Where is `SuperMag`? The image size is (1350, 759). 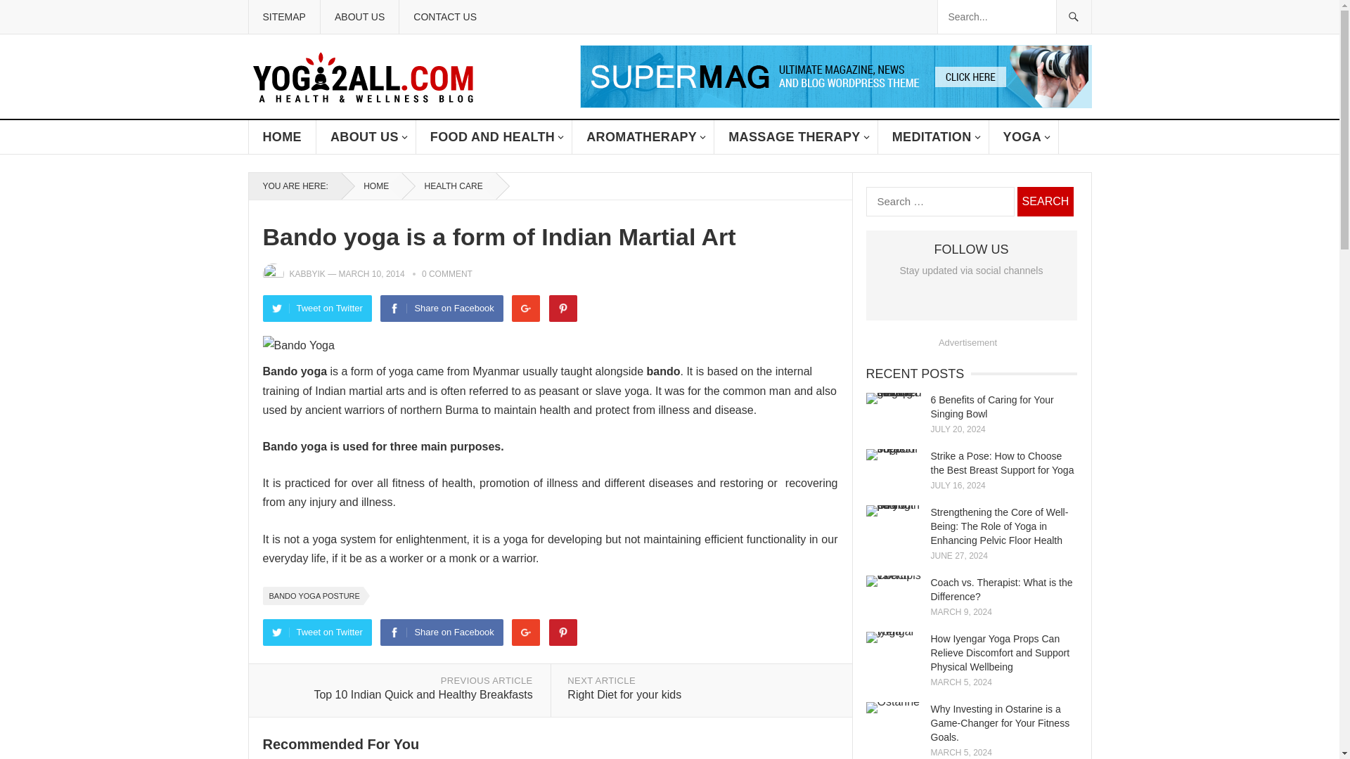 SuperMag is located at coordinates (835, 104).